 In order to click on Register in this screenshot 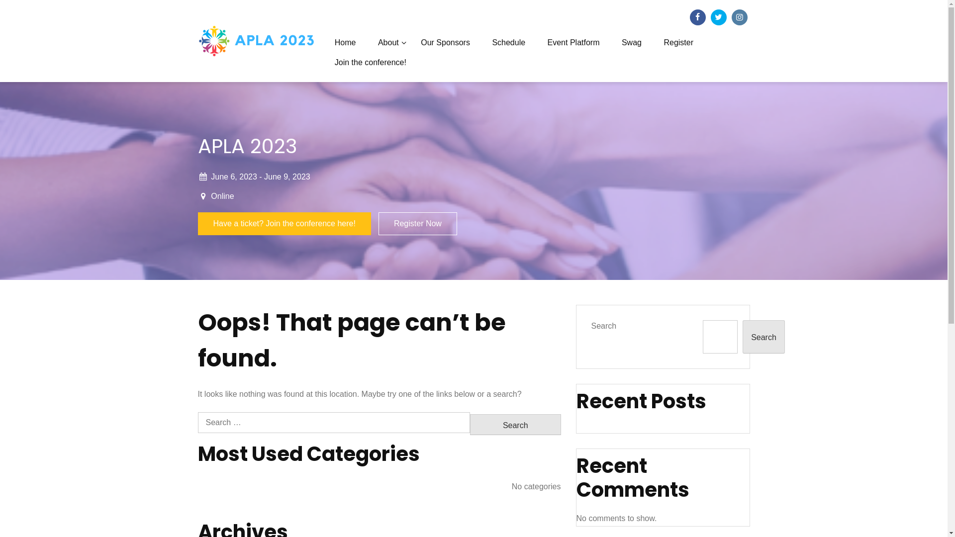, I will do `click(678, 43)`.